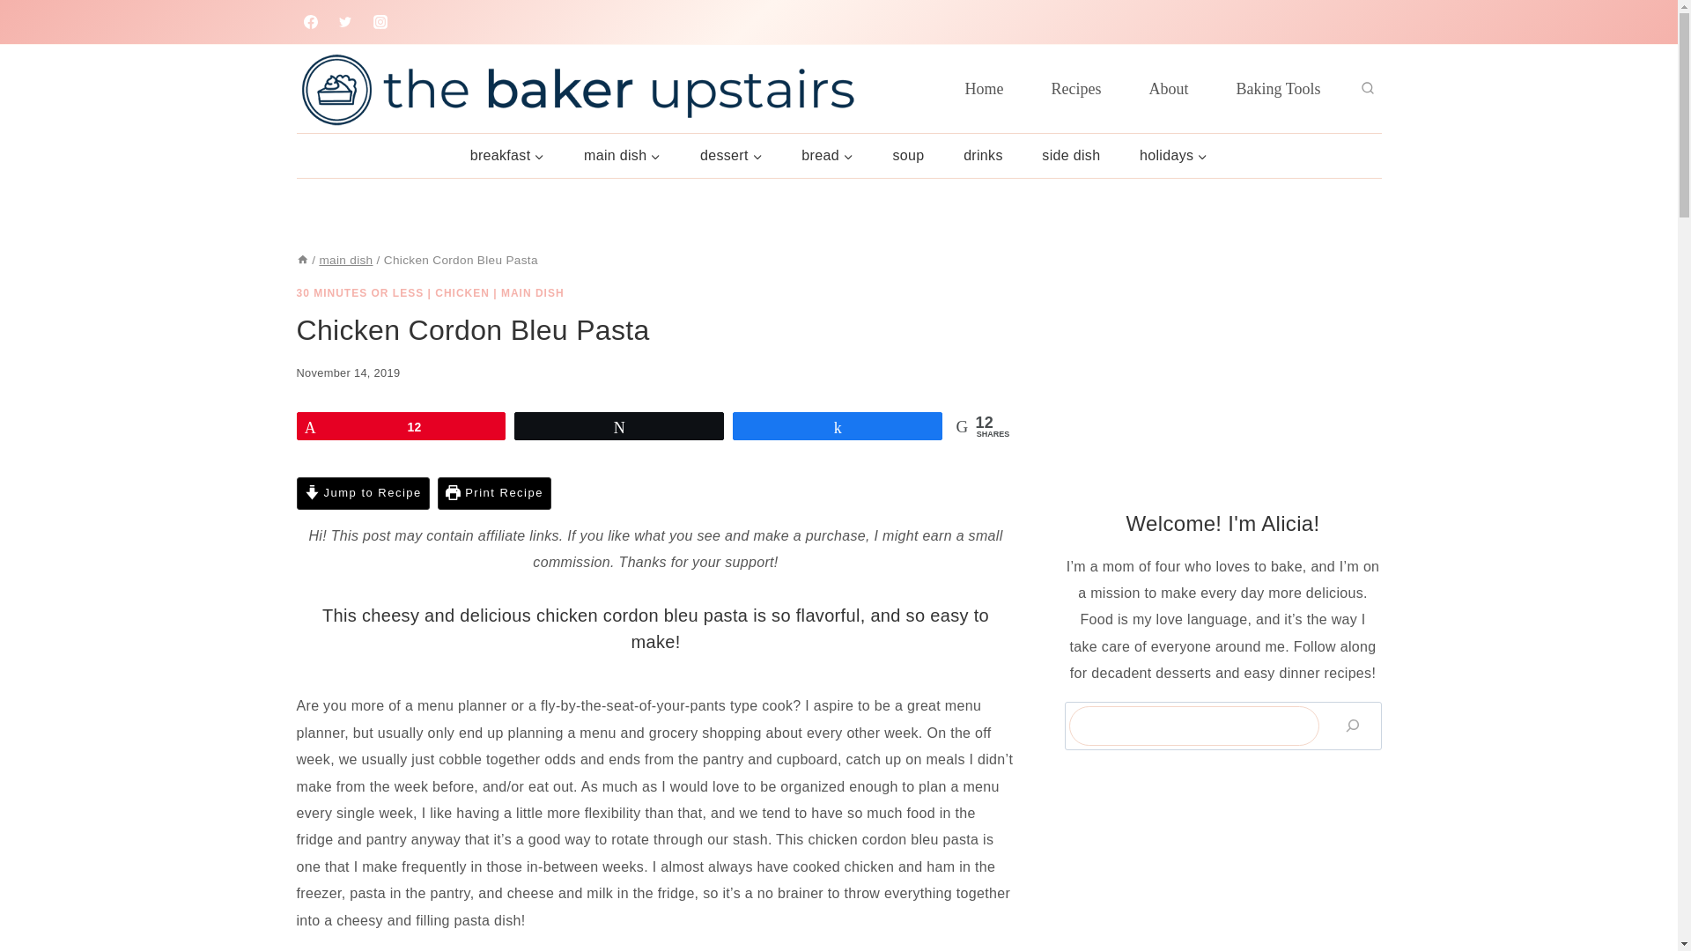 This screenshot has height=951, width=1691. Describe the element at coordinates (623, 155) in the screenshot. I see `main dish` at that location.